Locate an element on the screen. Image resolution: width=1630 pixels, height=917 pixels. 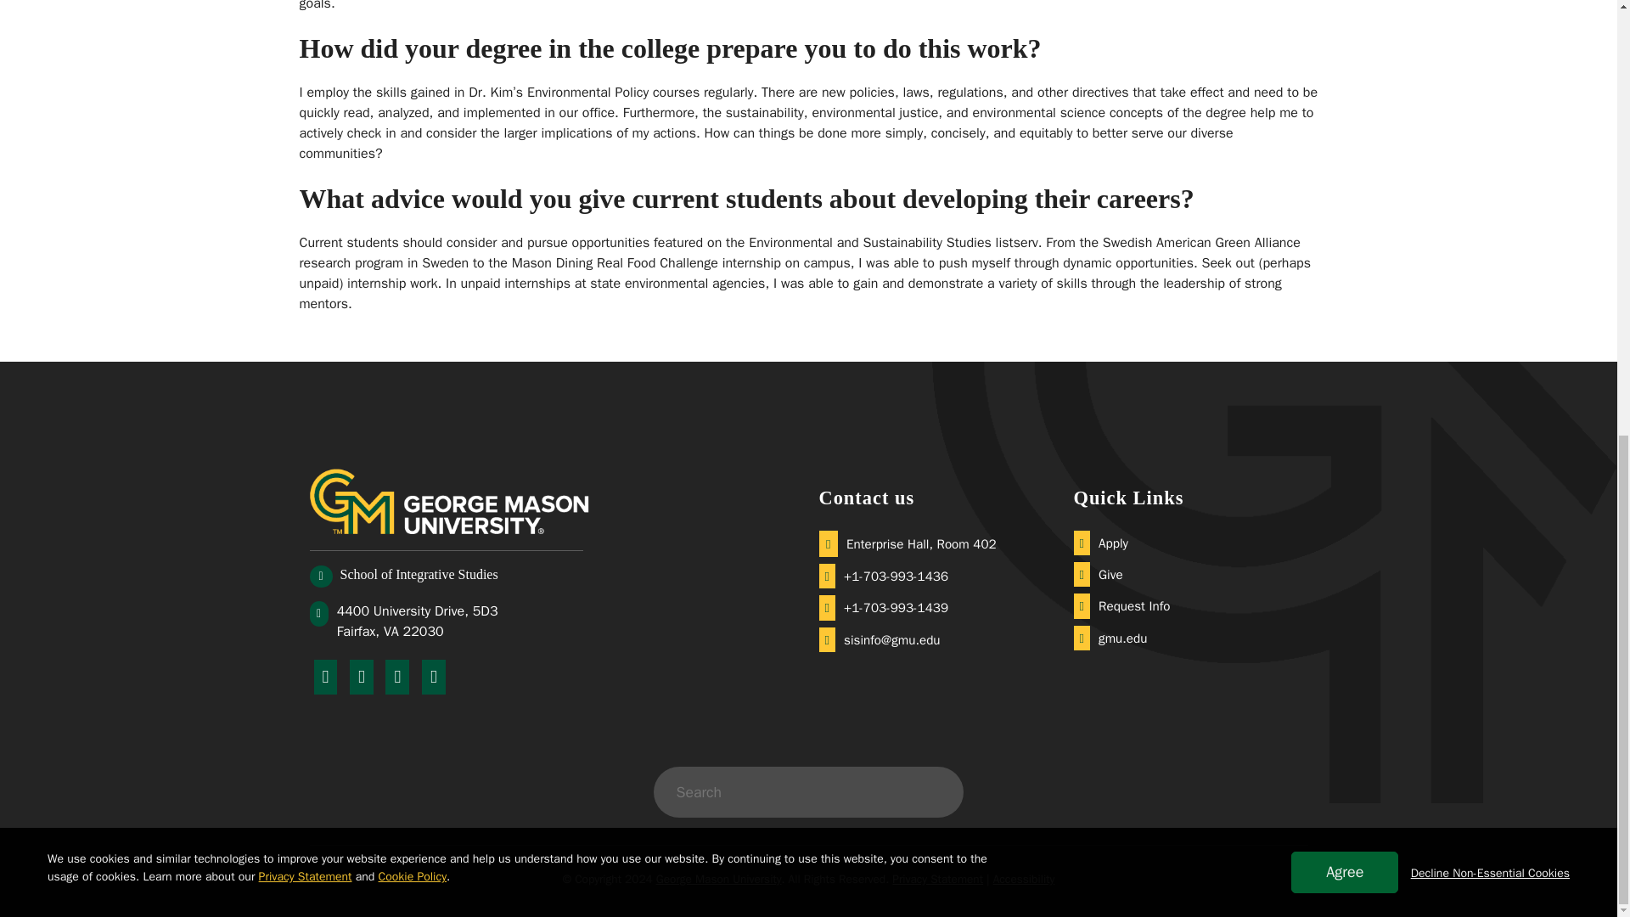
Decline Non-Essential Cookies is located at coordinates (1490, 46).